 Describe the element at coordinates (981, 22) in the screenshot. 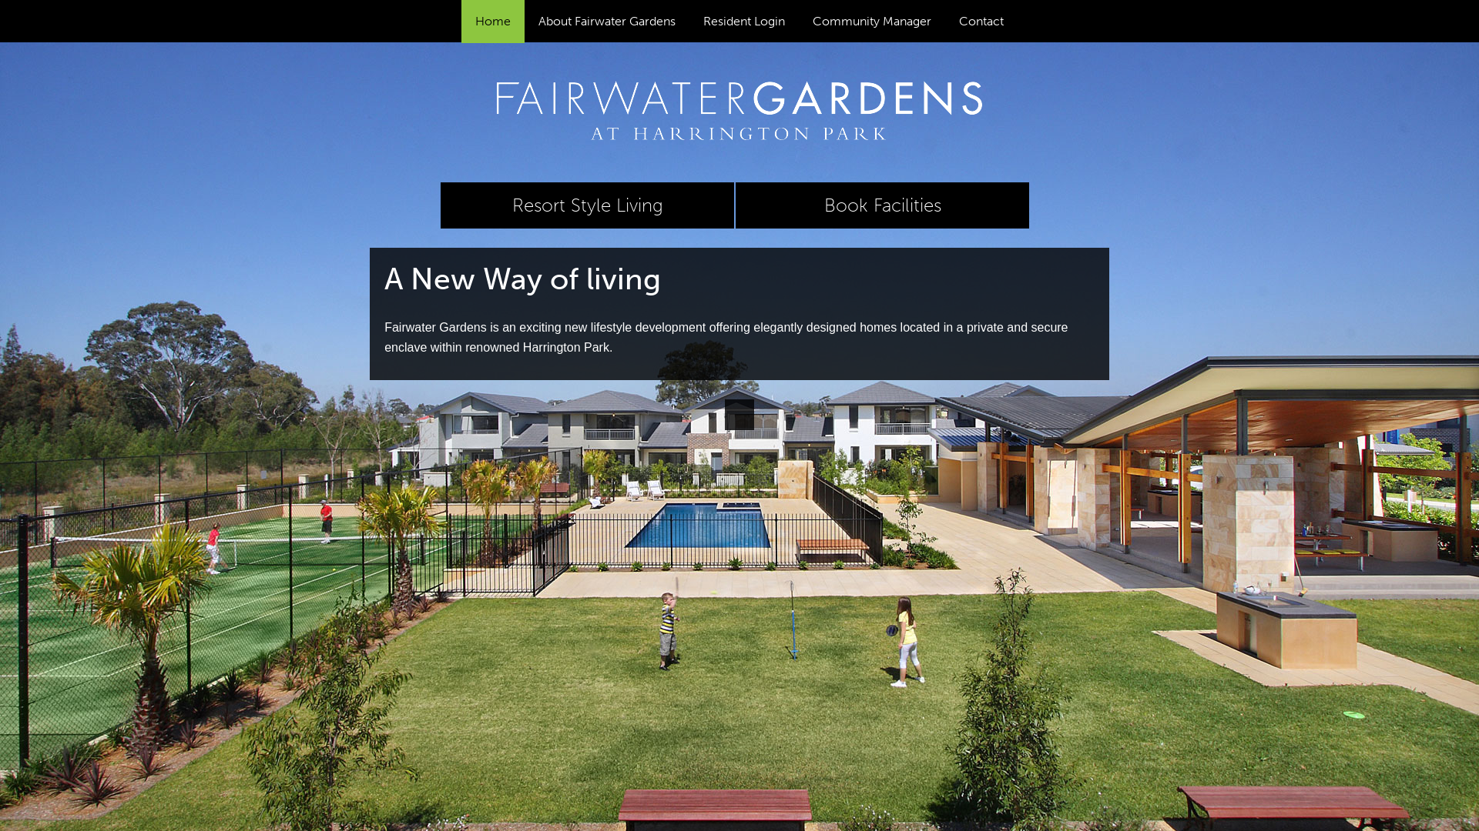

I see `Contact` at that location.